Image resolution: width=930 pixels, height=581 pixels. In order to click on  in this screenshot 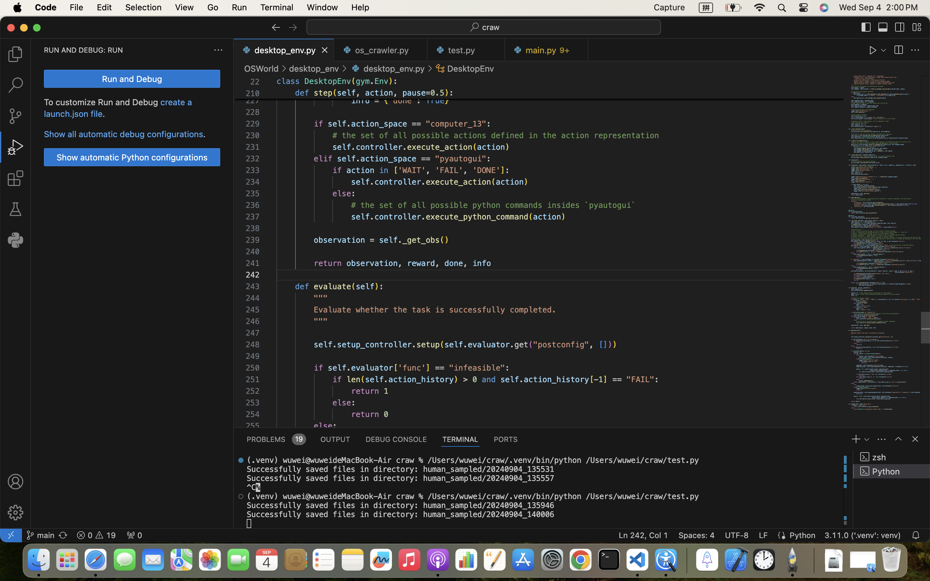, I will do `click(284, 68)`.